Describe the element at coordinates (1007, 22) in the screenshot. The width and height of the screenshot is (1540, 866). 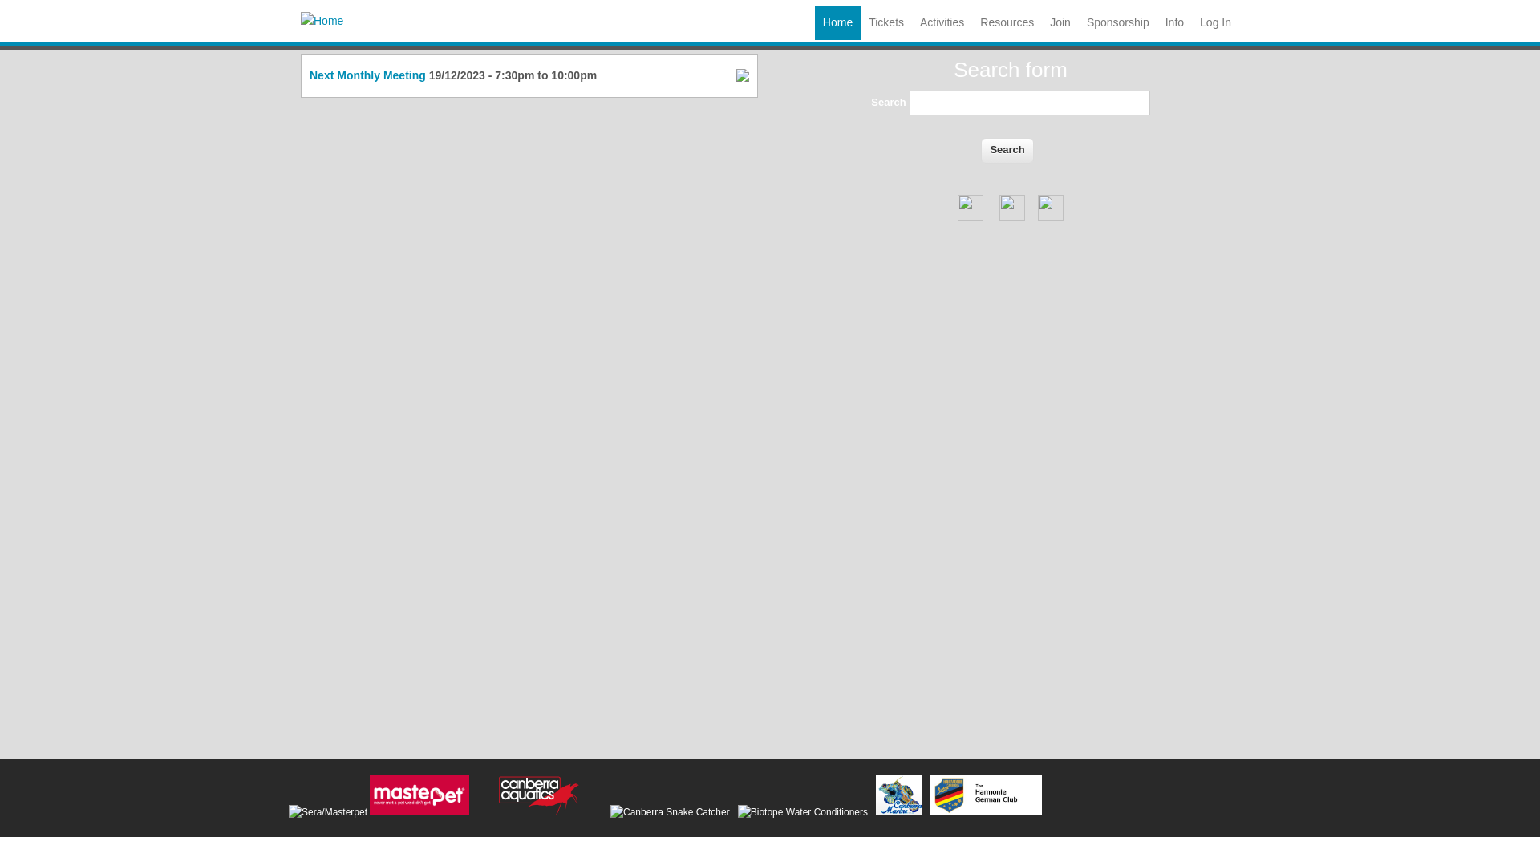
I see `Resources` at that location.